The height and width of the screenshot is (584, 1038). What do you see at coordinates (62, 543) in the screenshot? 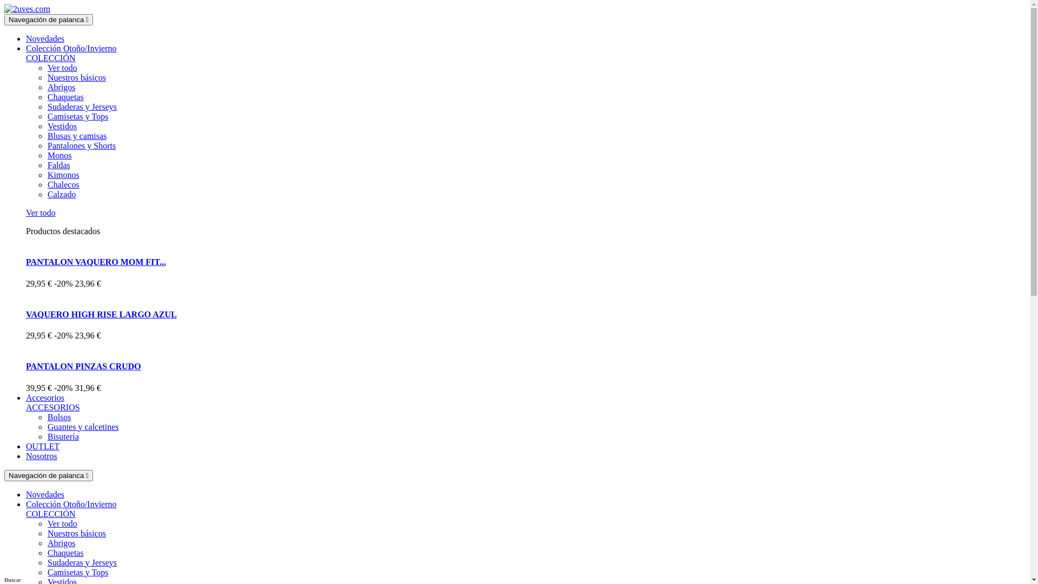
I see `Abrigos` at bounding box center [62, 543].